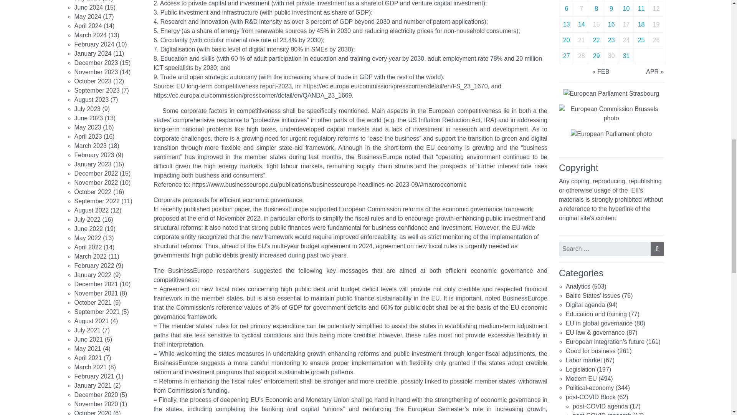  What do you see at coordinates (96, 62) in the screenshot?
I see `December 2023` at bounding box center [96, 62].